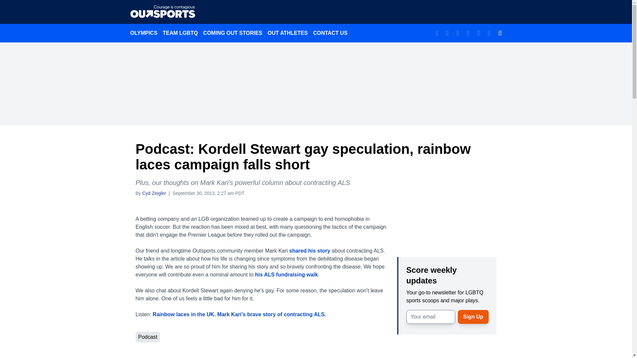 The height and width of the screenshot is (358, 637). I want to click on COMING OUT STORIES, so click(233, 33).